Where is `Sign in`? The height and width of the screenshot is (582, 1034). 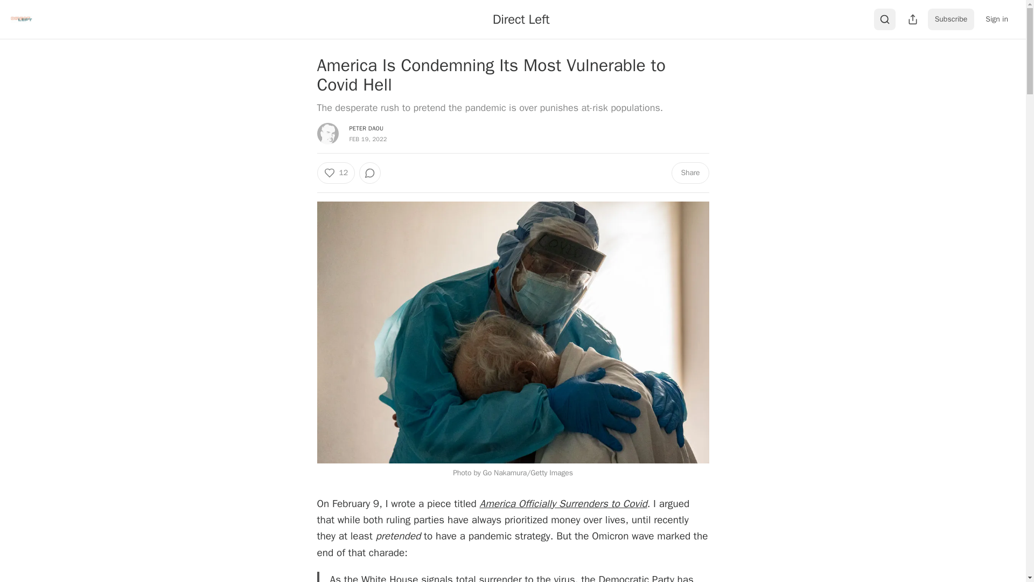
Sign in is located at coordinates (996, 19).